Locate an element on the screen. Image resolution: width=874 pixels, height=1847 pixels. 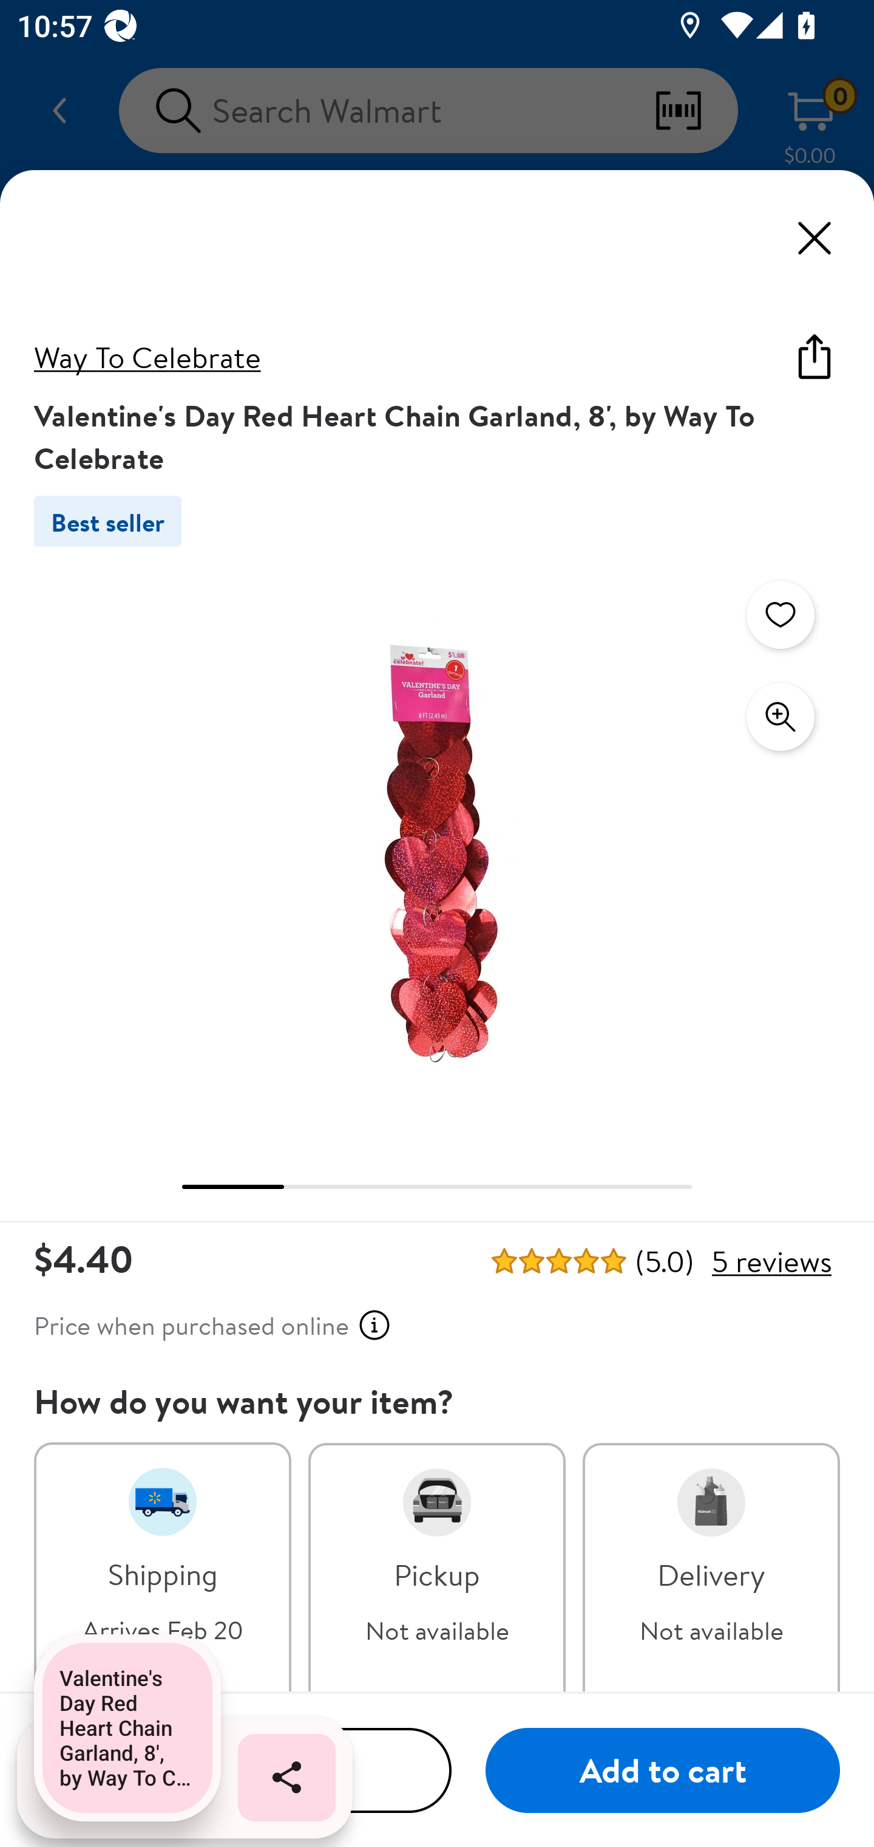
Share item is located at coordinates (815, 356).